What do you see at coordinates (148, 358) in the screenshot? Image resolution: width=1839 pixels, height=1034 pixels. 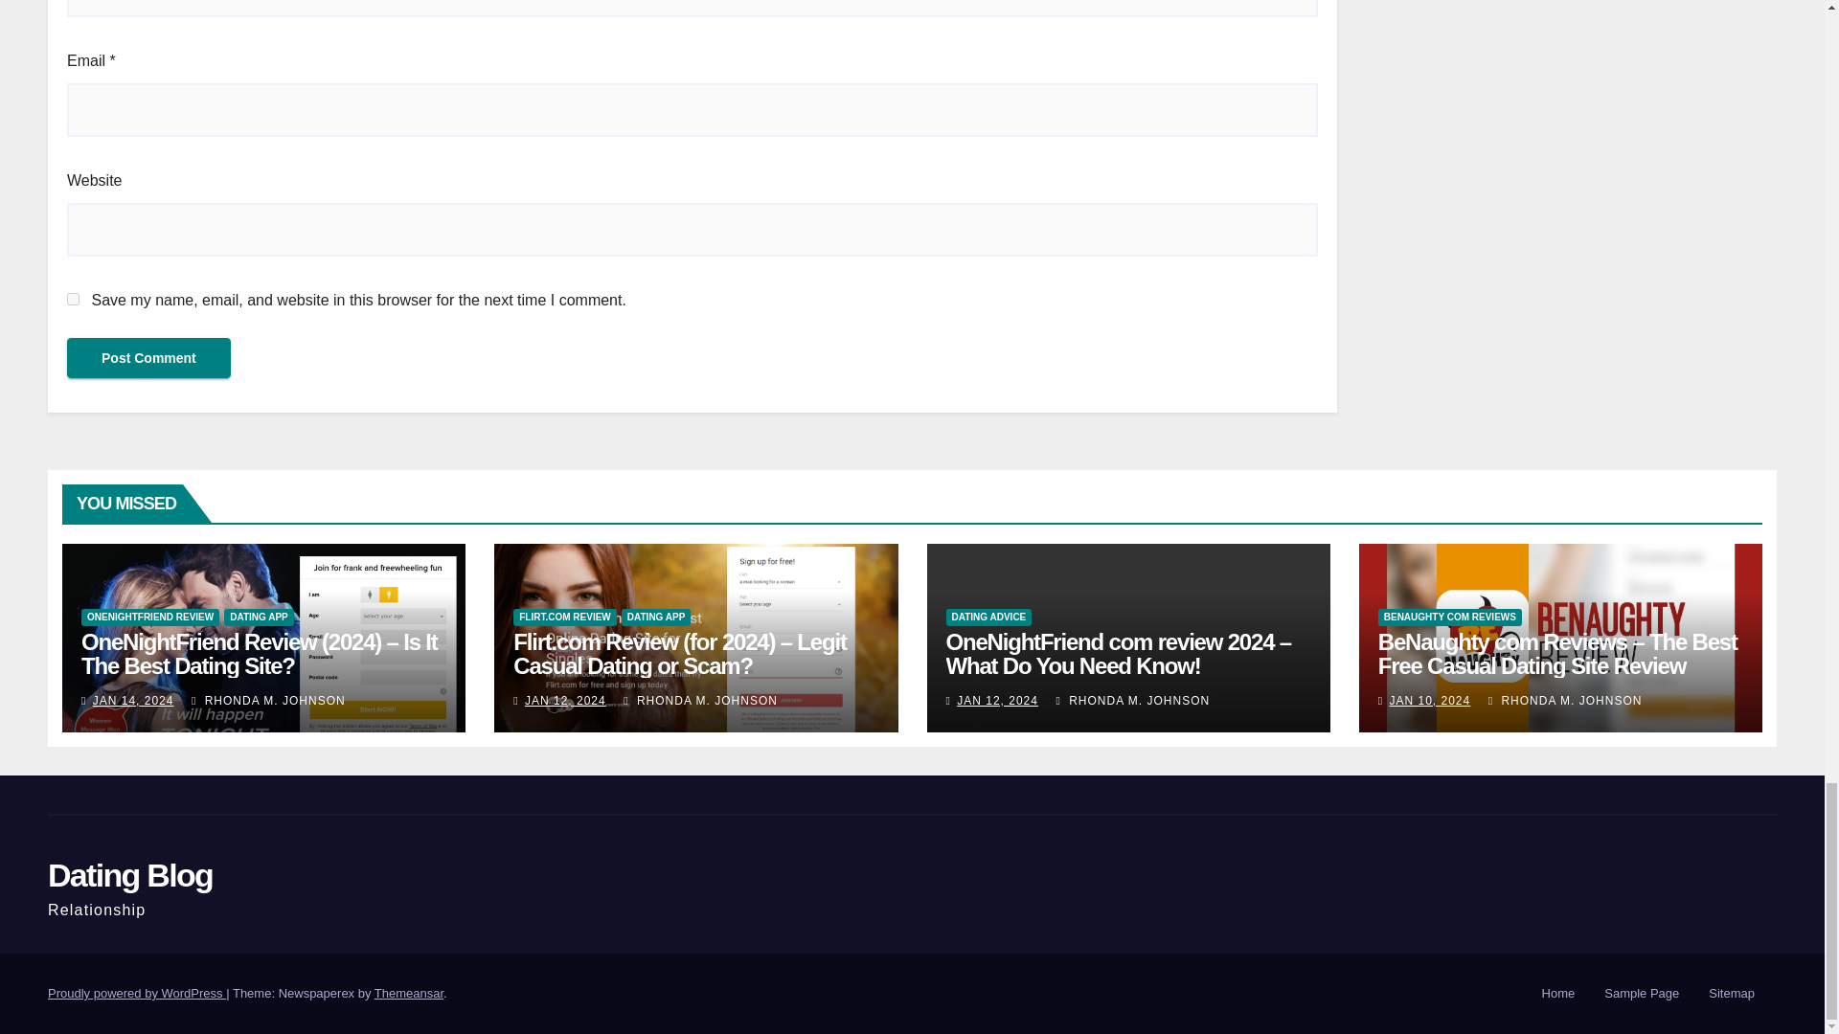 I see `Post Comment` at bounding box center [148, 358].